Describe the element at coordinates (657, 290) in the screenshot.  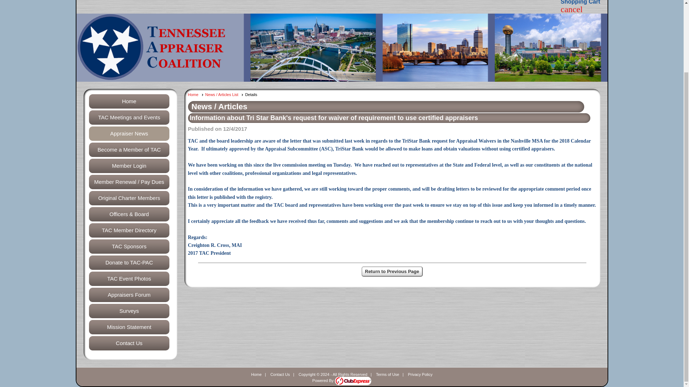
I see `Opens a widget where you can find more information` at that location.